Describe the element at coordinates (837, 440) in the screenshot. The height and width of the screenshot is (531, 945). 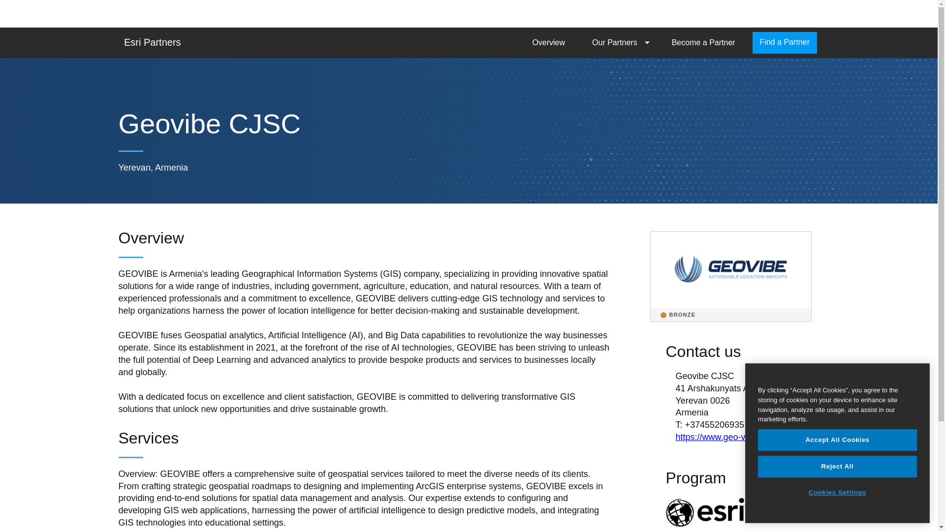
I see `Accept All Cookies` at that location.